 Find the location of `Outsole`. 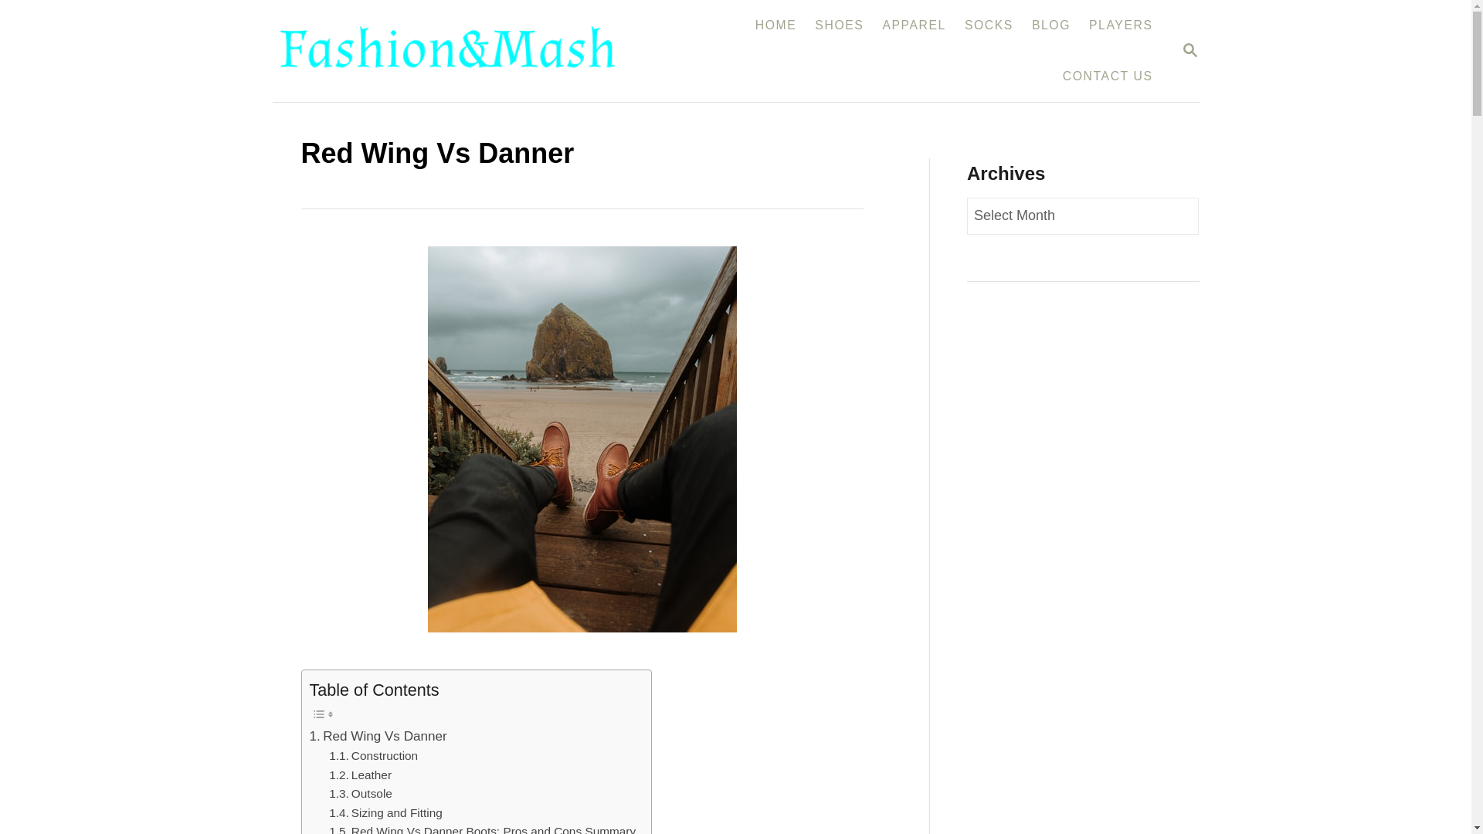

Outsole is located at coordinates (361, 794).